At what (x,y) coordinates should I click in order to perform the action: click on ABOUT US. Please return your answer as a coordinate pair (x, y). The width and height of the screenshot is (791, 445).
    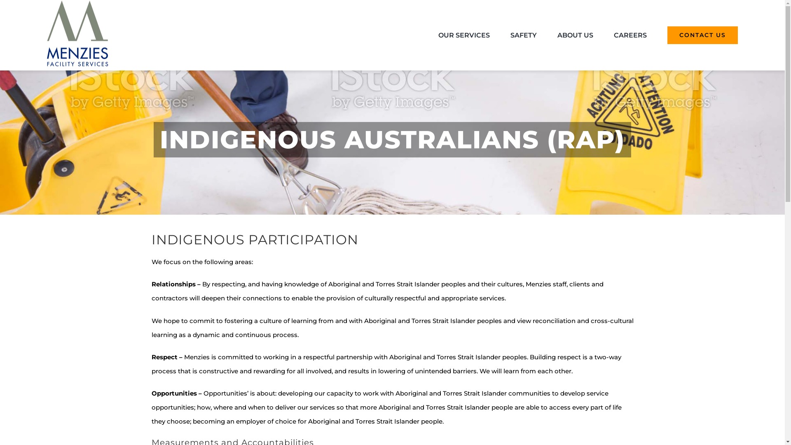
    Looking at the image, I should click on (575, 35).